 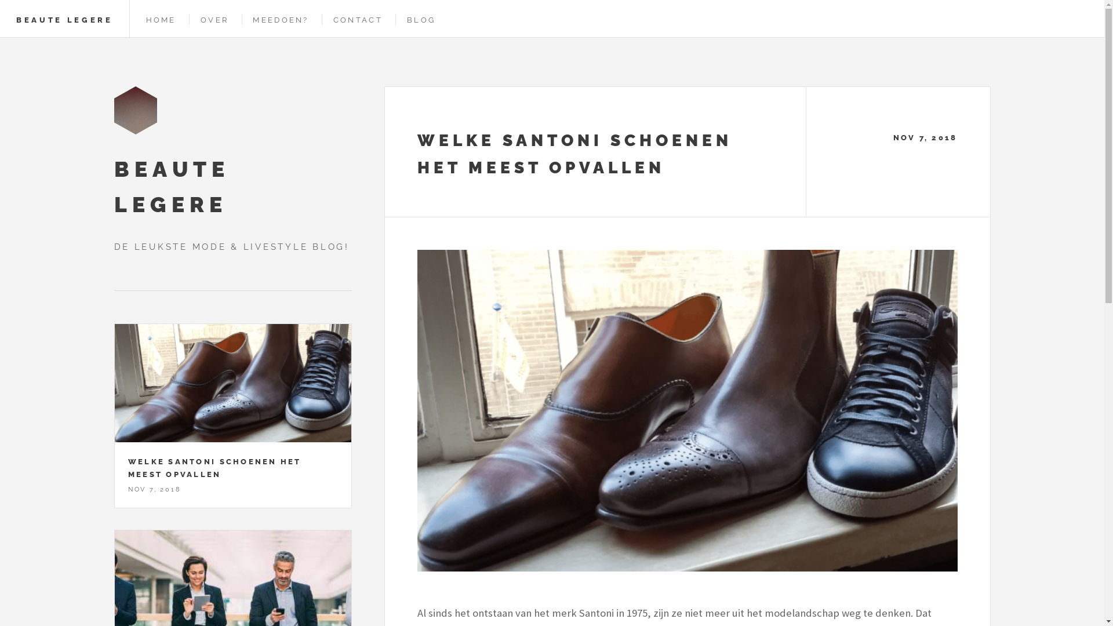 I want to click on MEEDOEN?, so click(x=281, y=20).